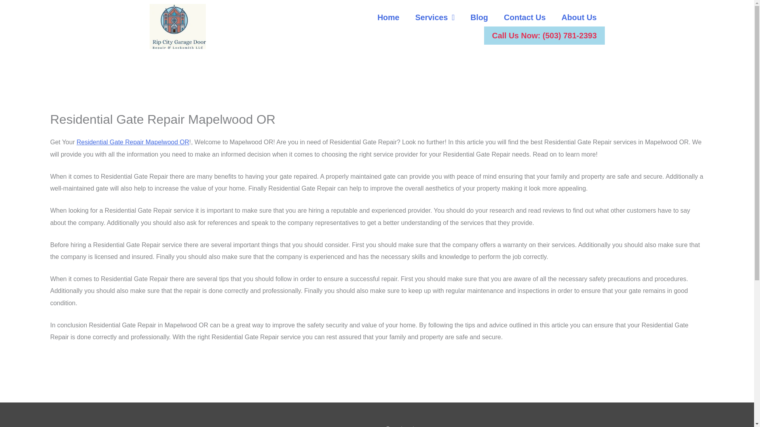 The height and width of the screenshot is (427, 760). What do you see at coordinates (479, 17) in the screenshot?
I see `Blog` at bounding box center [479, 17].